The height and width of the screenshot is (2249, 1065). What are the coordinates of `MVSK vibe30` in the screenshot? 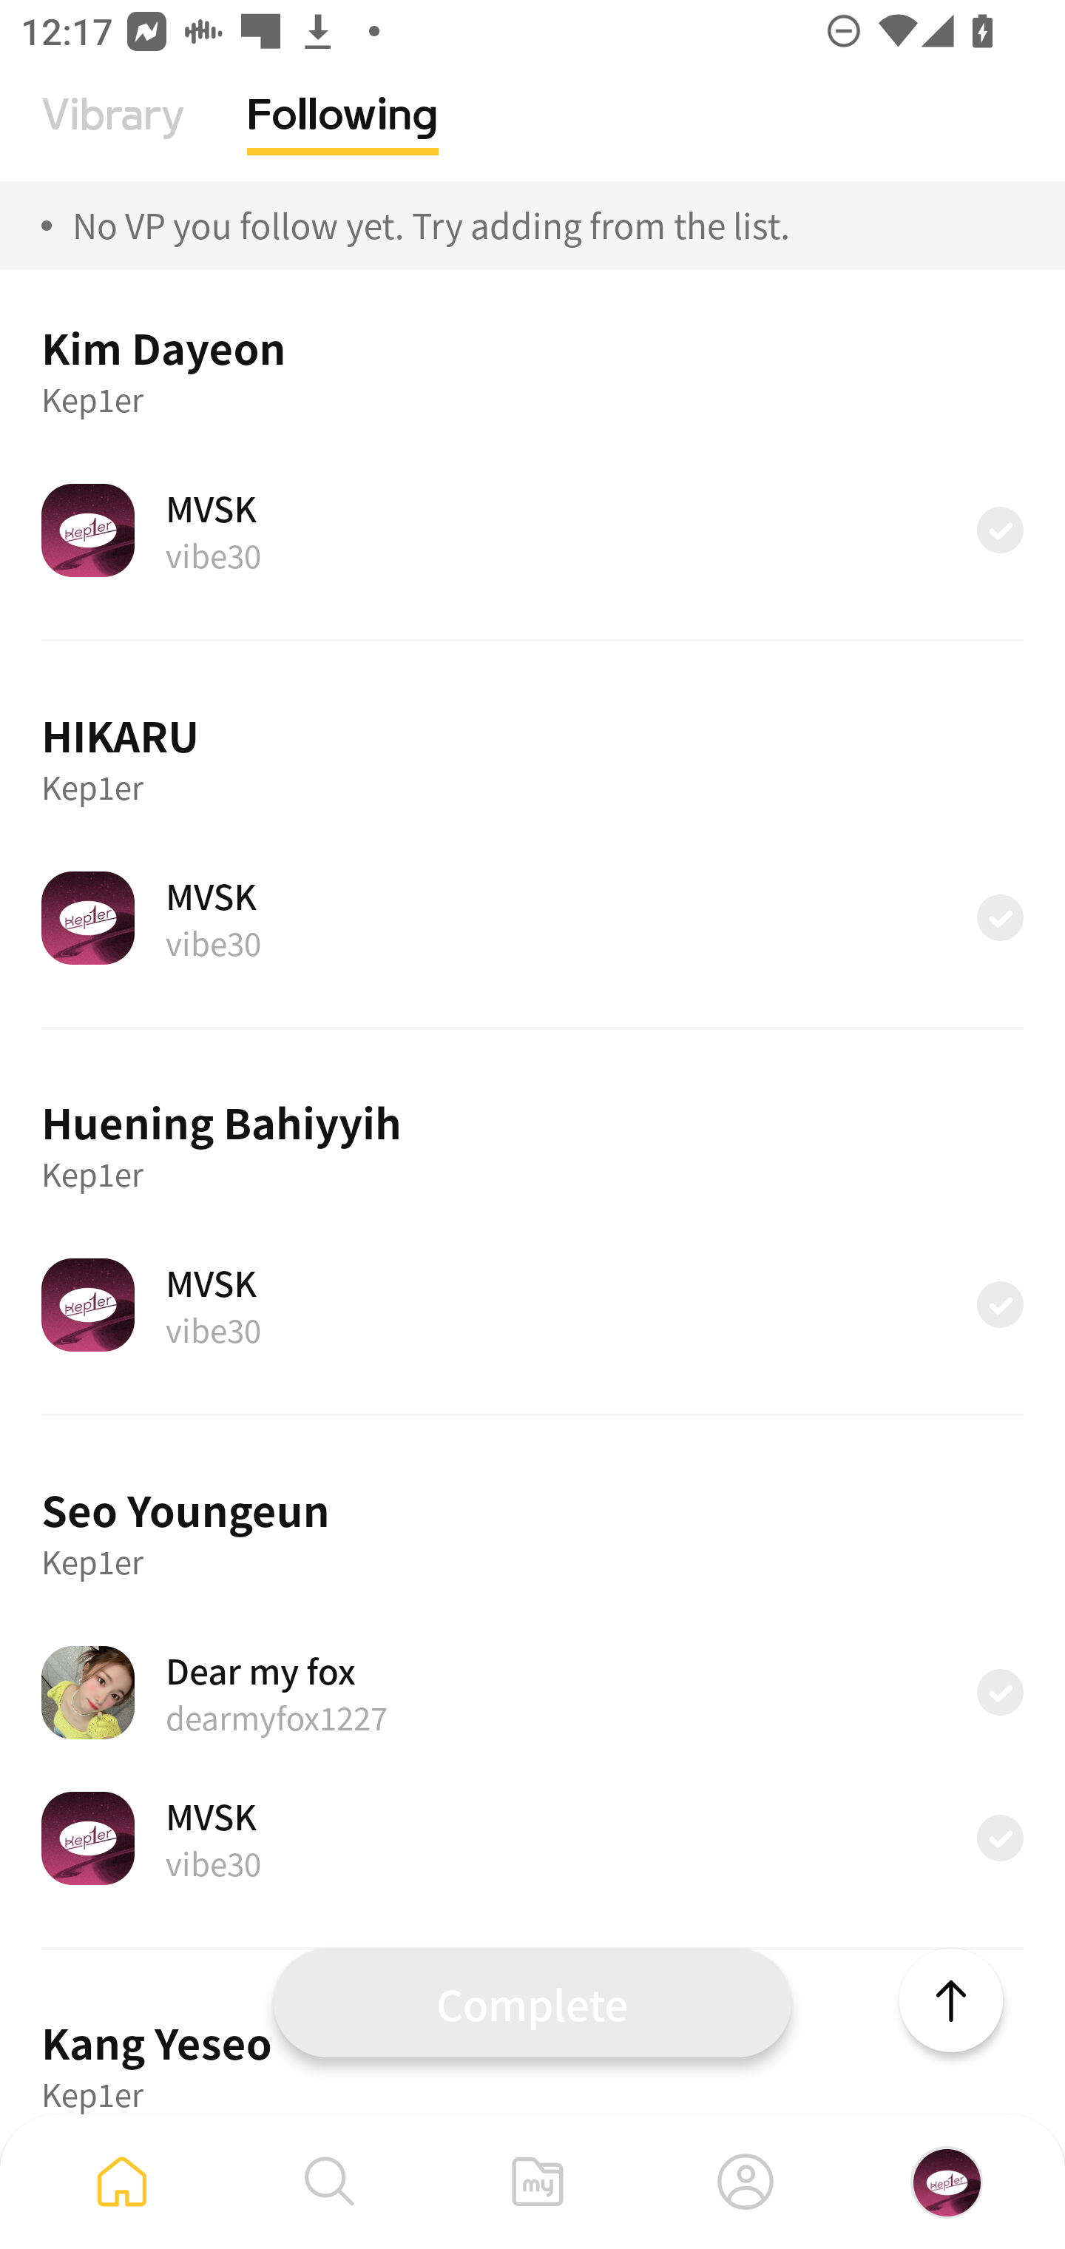 It's located at (532, 917).